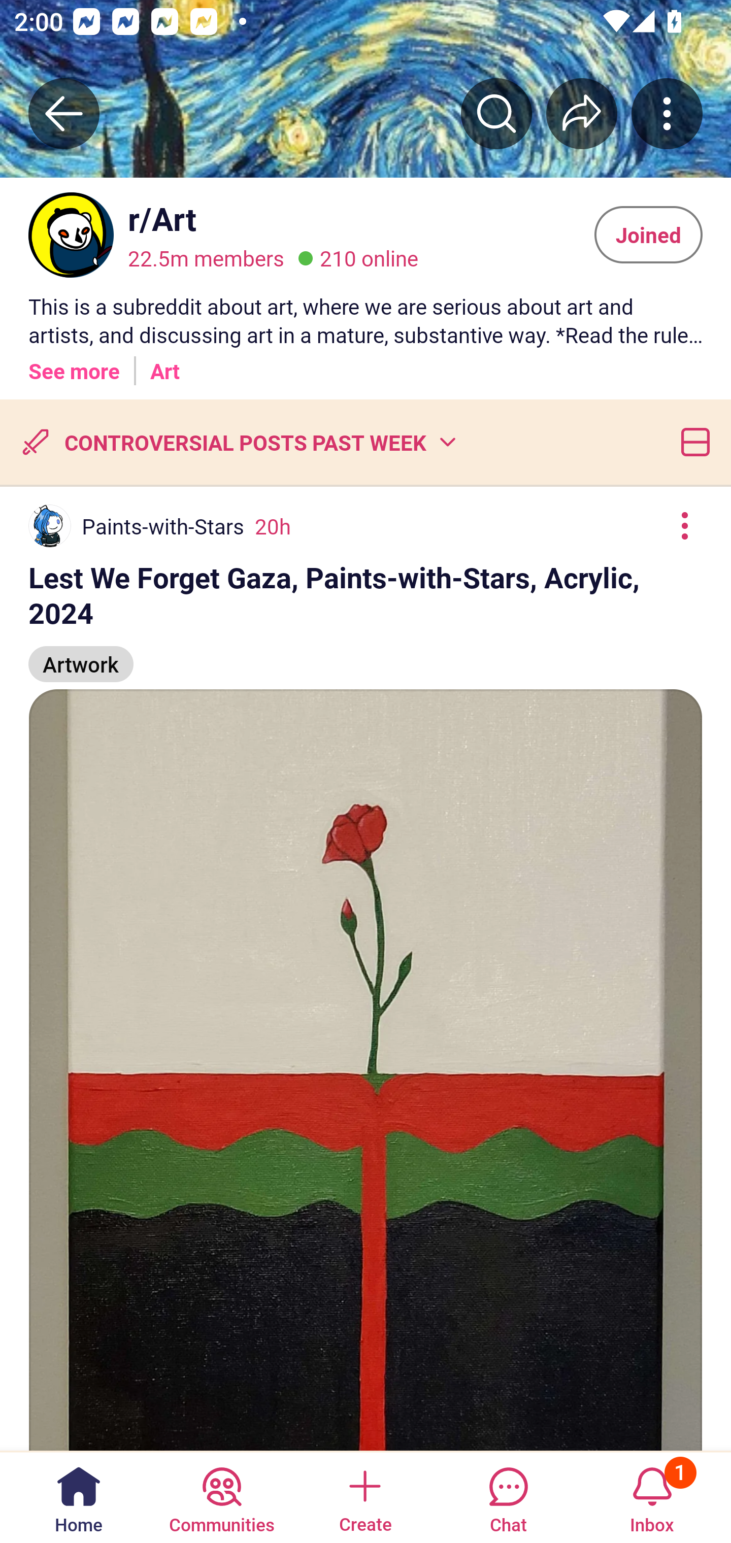  What do you see at coordinates (79, 1496) in the screenshot?
I see `Home` at bounding box center [79, 1496].